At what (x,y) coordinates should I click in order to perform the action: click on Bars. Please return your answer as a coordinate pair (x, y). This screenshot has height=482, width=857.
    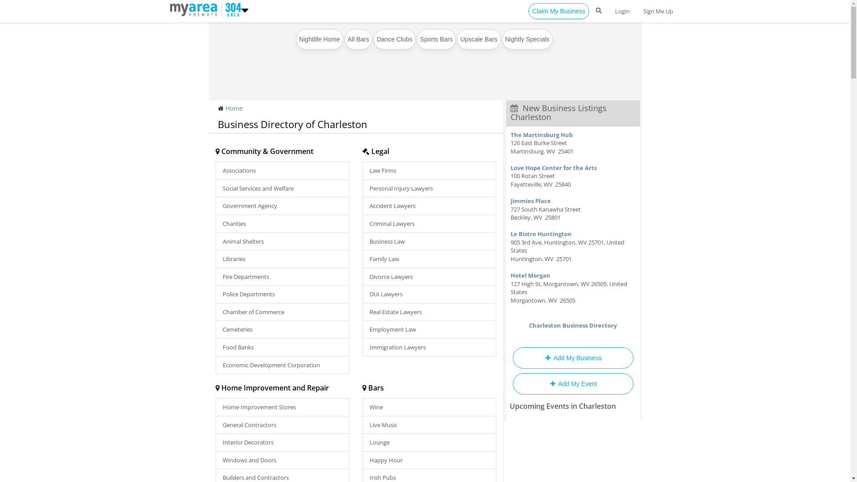
    Looking at the image, I should click on (373, 388).